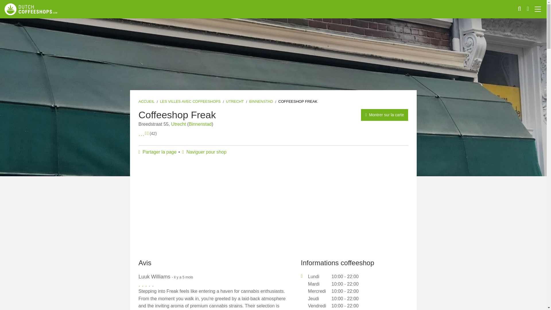 Image resolution: width=551 pixels, height=310 pixels. I want to click on LES VILLES AVEC COFFEESHOPS, so click(190, 101).